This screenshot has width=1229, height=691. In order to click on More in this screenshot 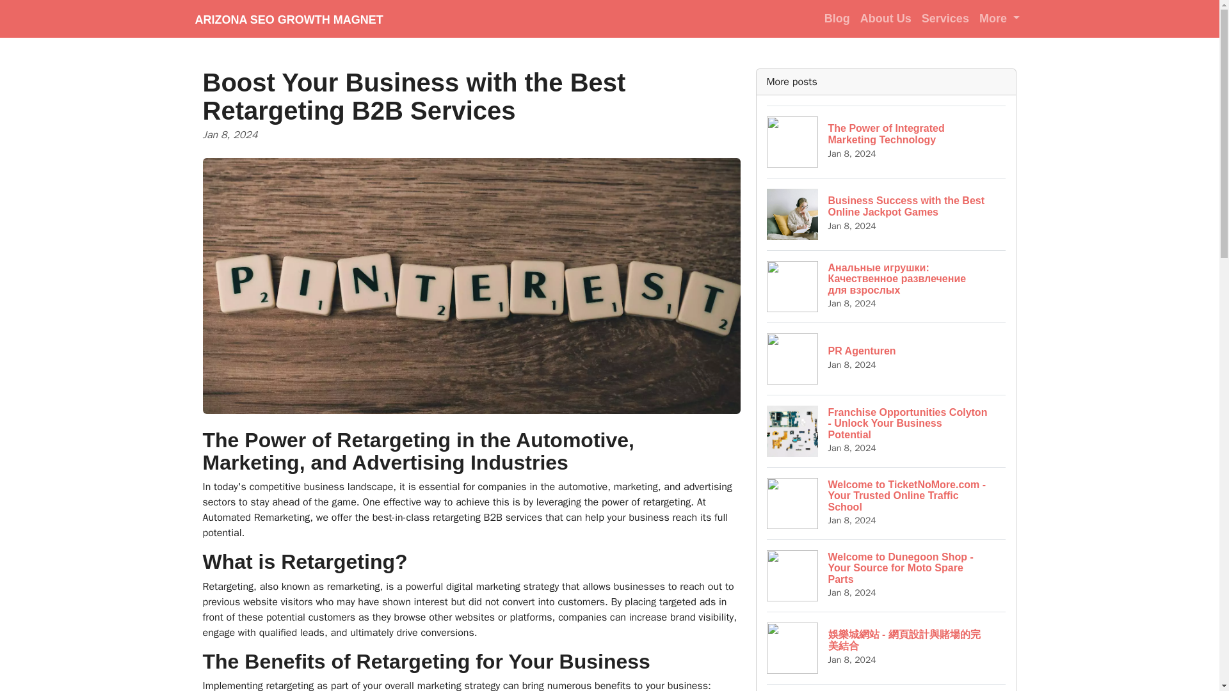, I will do `click(887, 141)`.